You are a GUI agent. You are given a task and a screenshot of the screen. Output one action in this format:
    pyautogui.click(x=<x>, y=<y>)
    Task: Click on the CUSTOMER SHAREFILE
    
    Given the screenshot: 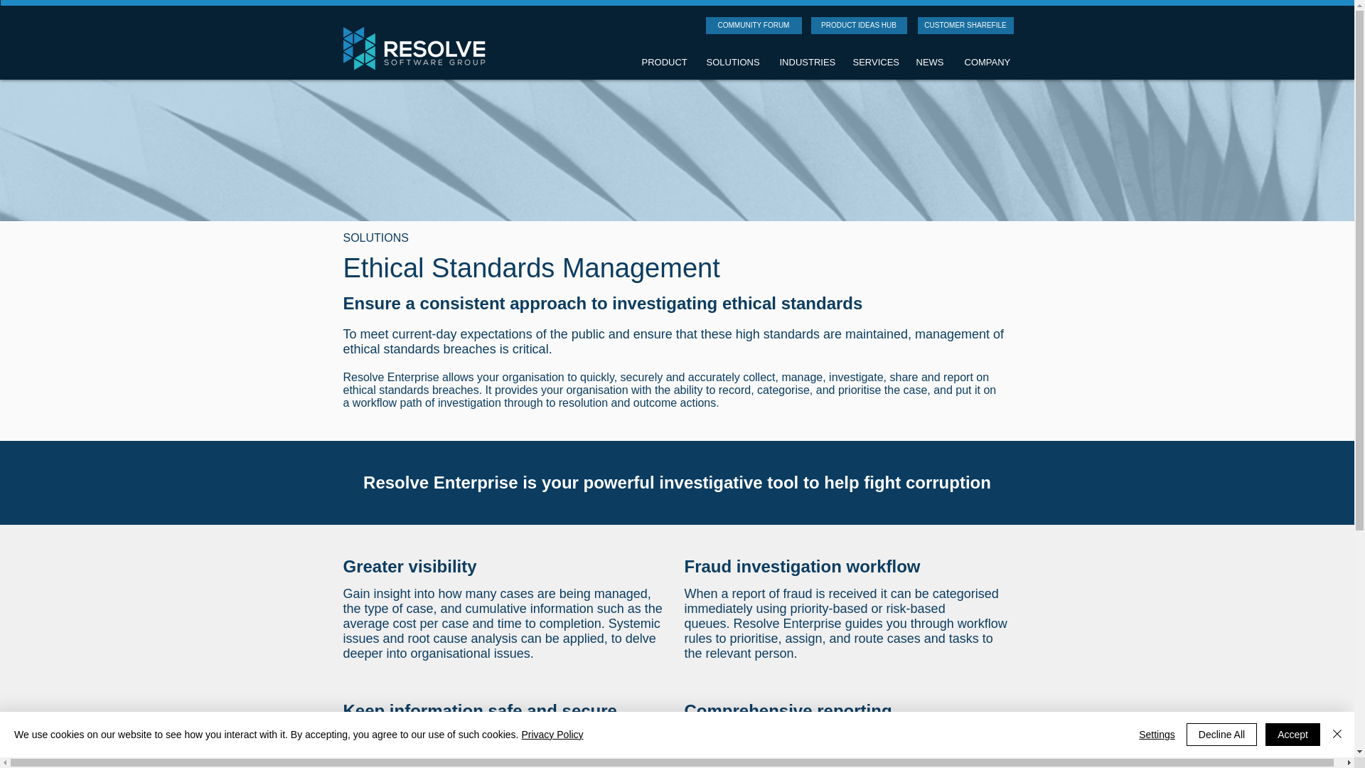 What is the action you would take?
    pyautogui.click(x=965, y=25)
    